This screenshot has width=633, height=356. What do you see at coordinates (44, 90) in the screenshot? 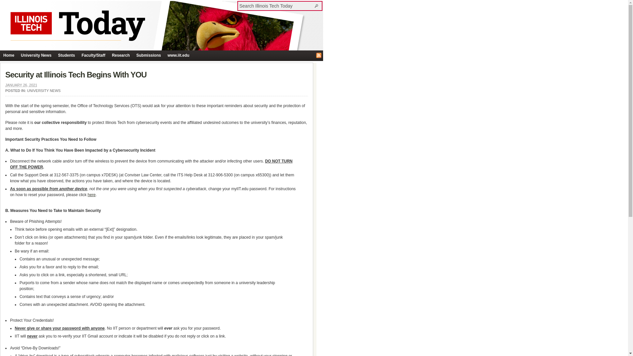
I see `UNIVERSITY NEWS` at bounding box center [44, 90].